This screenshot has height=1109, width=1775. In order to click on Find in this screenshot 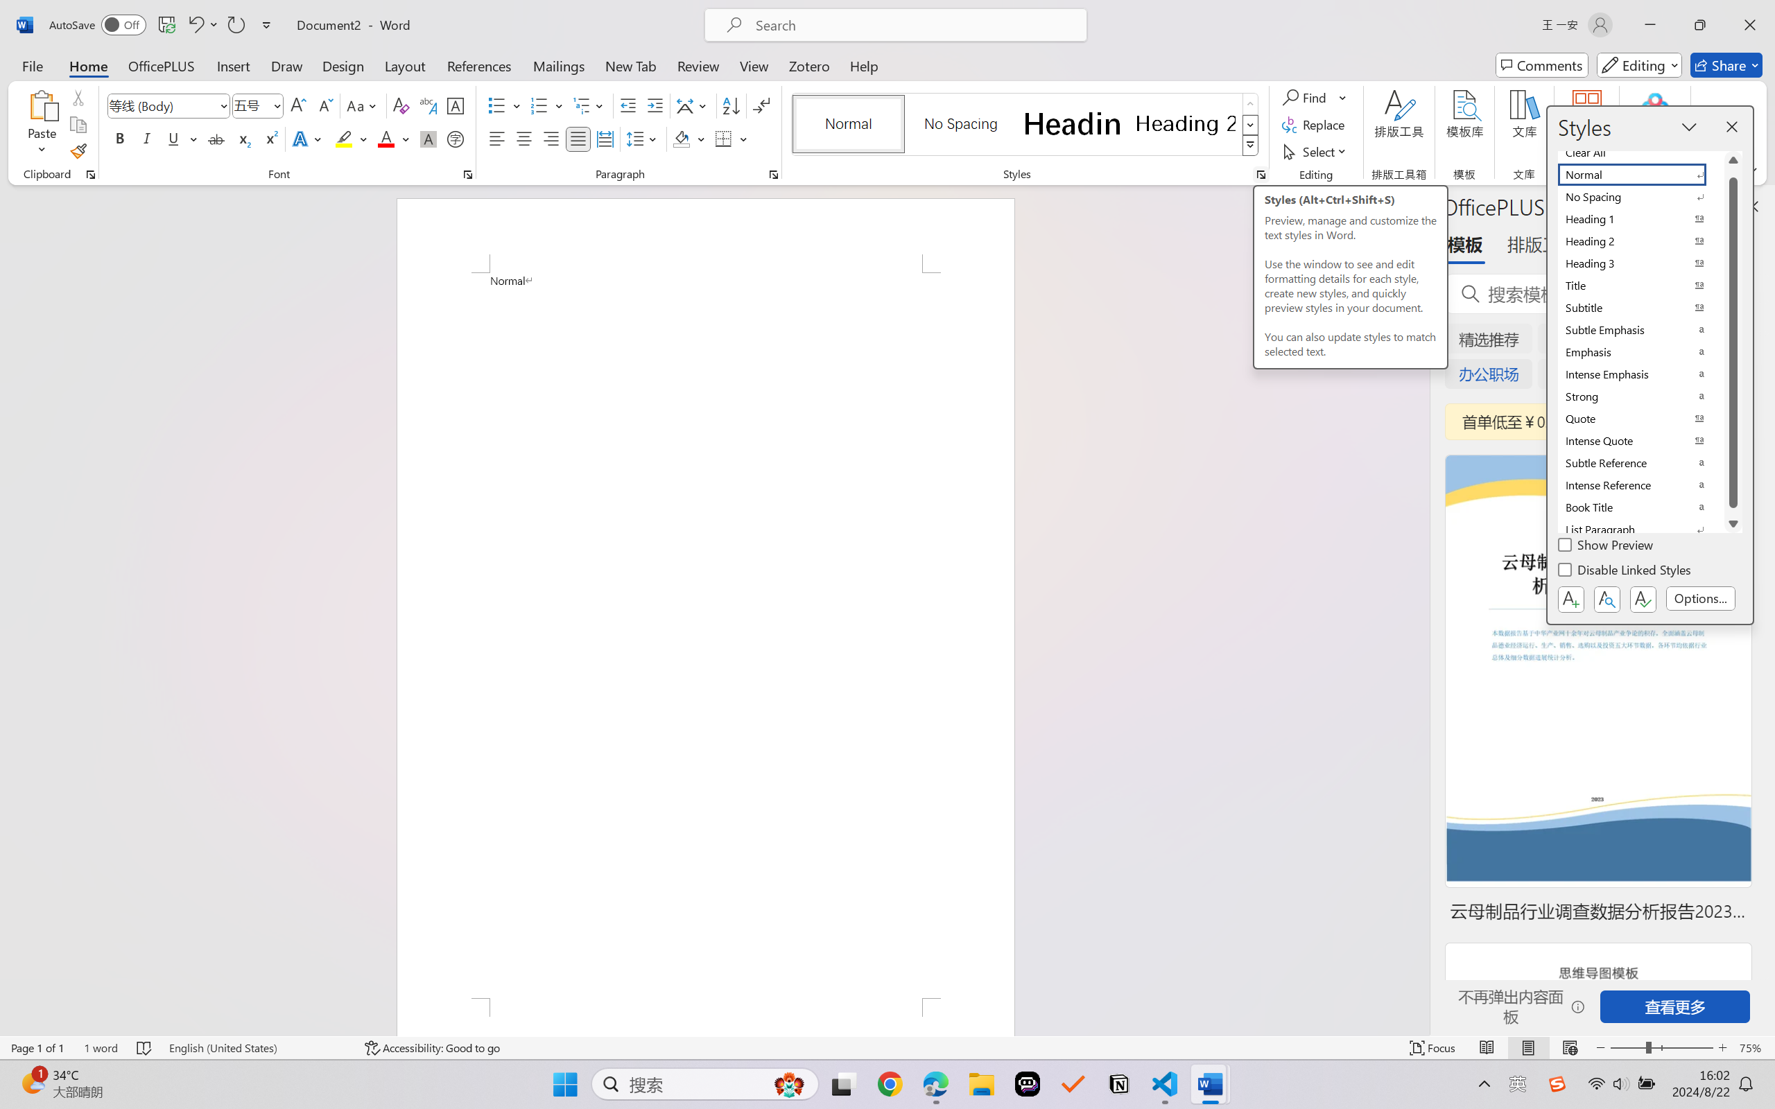, I will do `click(1306, 97)`.